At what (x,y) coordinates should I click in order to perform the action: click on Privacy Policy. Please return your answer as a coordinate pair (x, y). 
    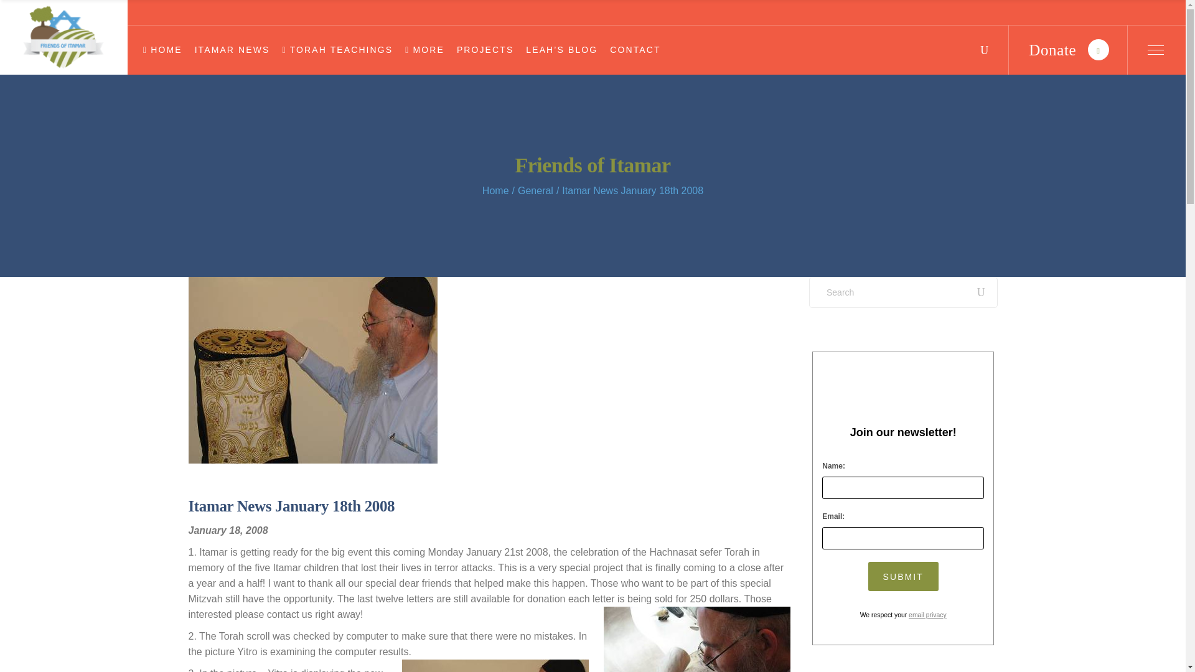
    Looking at the image, I should click on (927, 615).